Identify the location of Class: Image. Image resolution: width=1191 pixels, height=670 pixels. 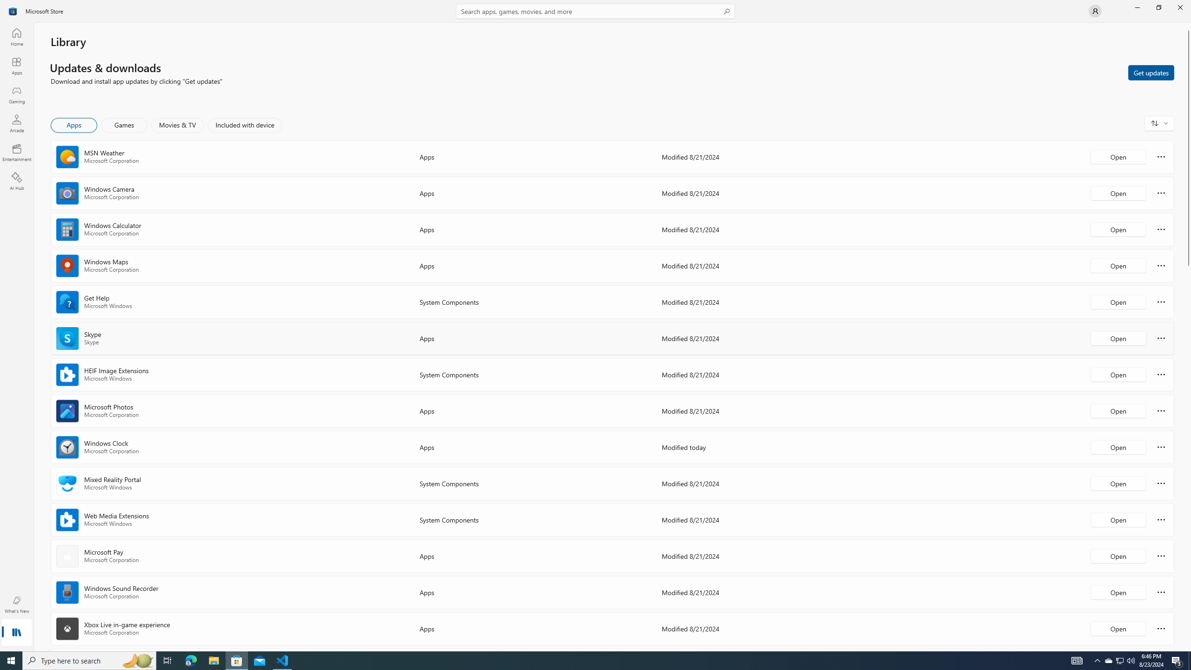
(13, 11).